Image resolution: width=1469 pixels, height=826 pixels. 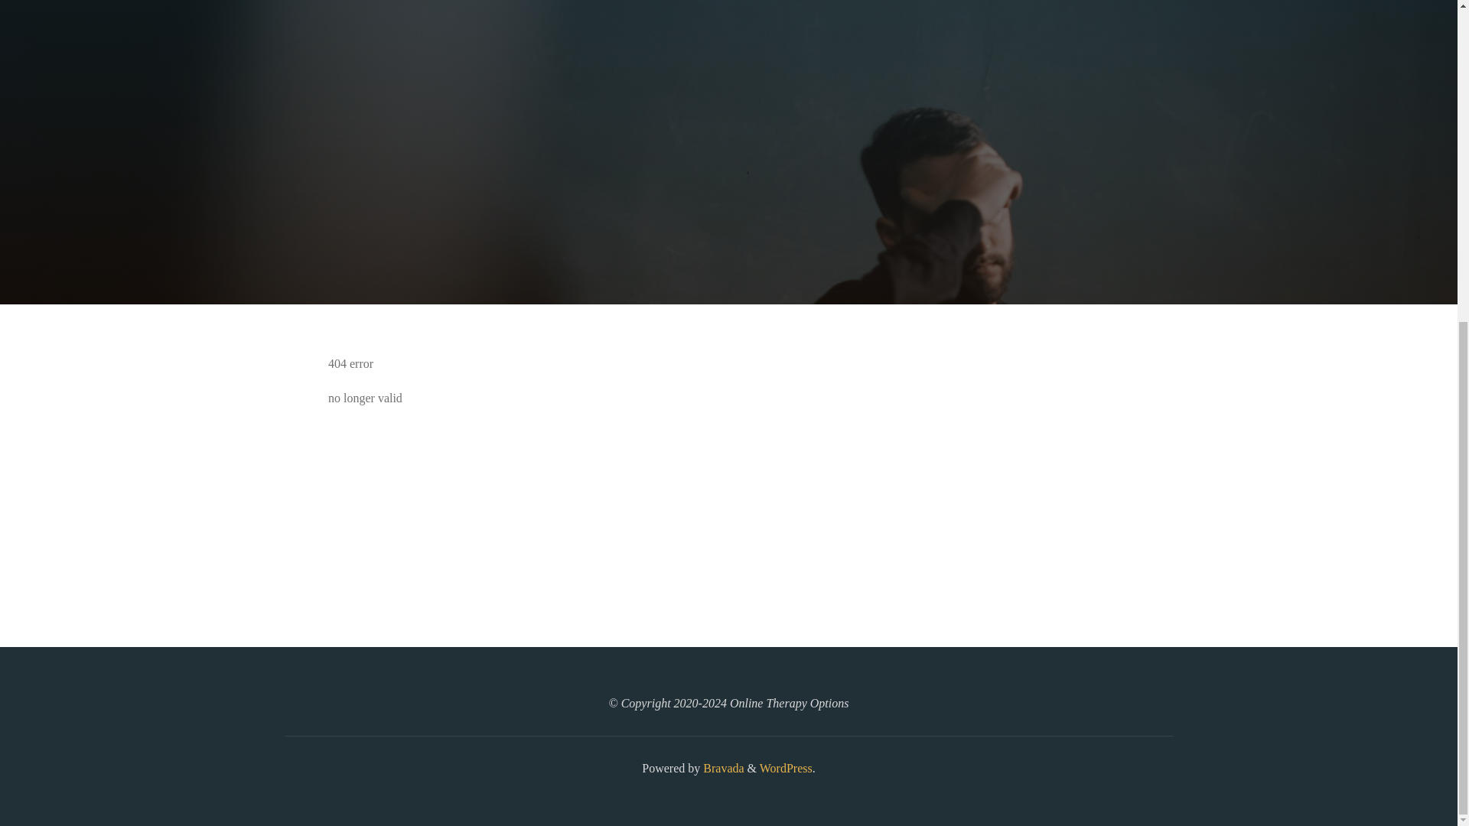 What do you see at coordinates (721, 768) in the screenshot?
I see `Bravada WordPress Theme by Cryout Creations` at bounding box center [721, 768].